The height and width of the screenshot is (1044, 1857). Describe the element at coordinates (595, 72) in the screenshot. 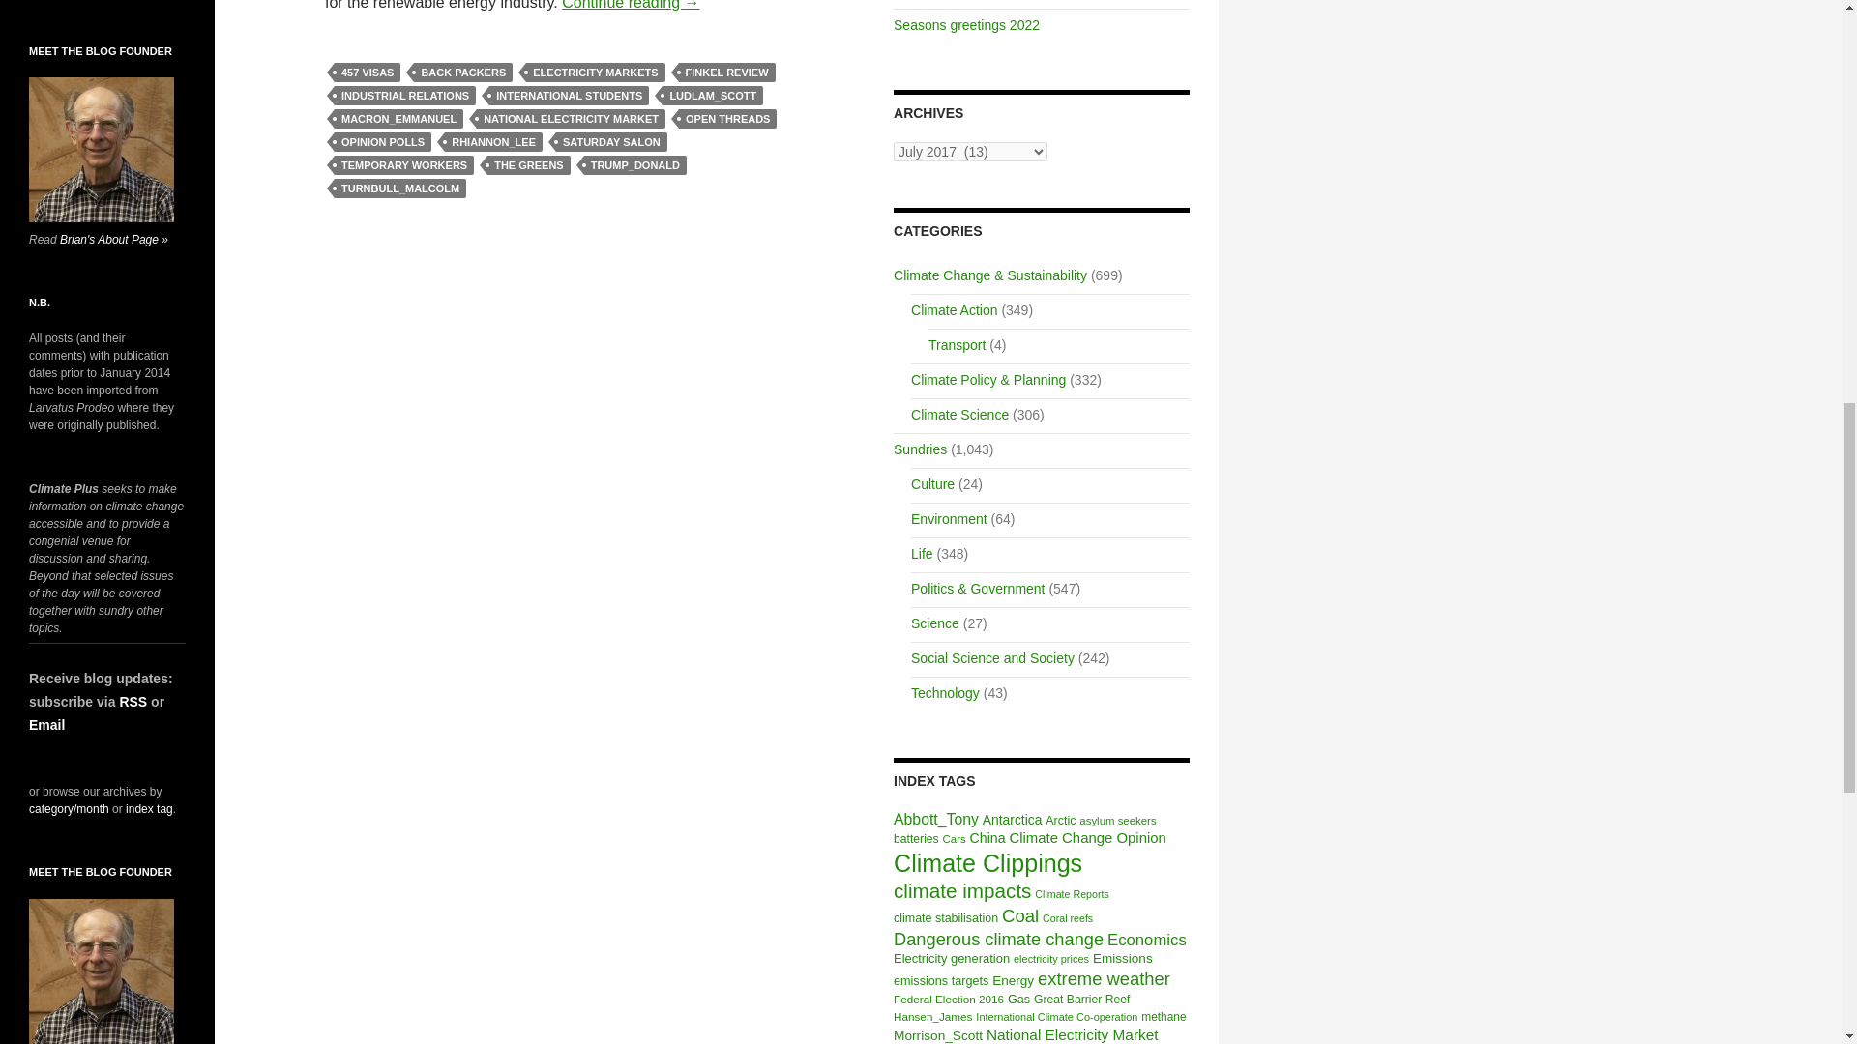

I see `ELECTRICITY MARKETS` at that location.